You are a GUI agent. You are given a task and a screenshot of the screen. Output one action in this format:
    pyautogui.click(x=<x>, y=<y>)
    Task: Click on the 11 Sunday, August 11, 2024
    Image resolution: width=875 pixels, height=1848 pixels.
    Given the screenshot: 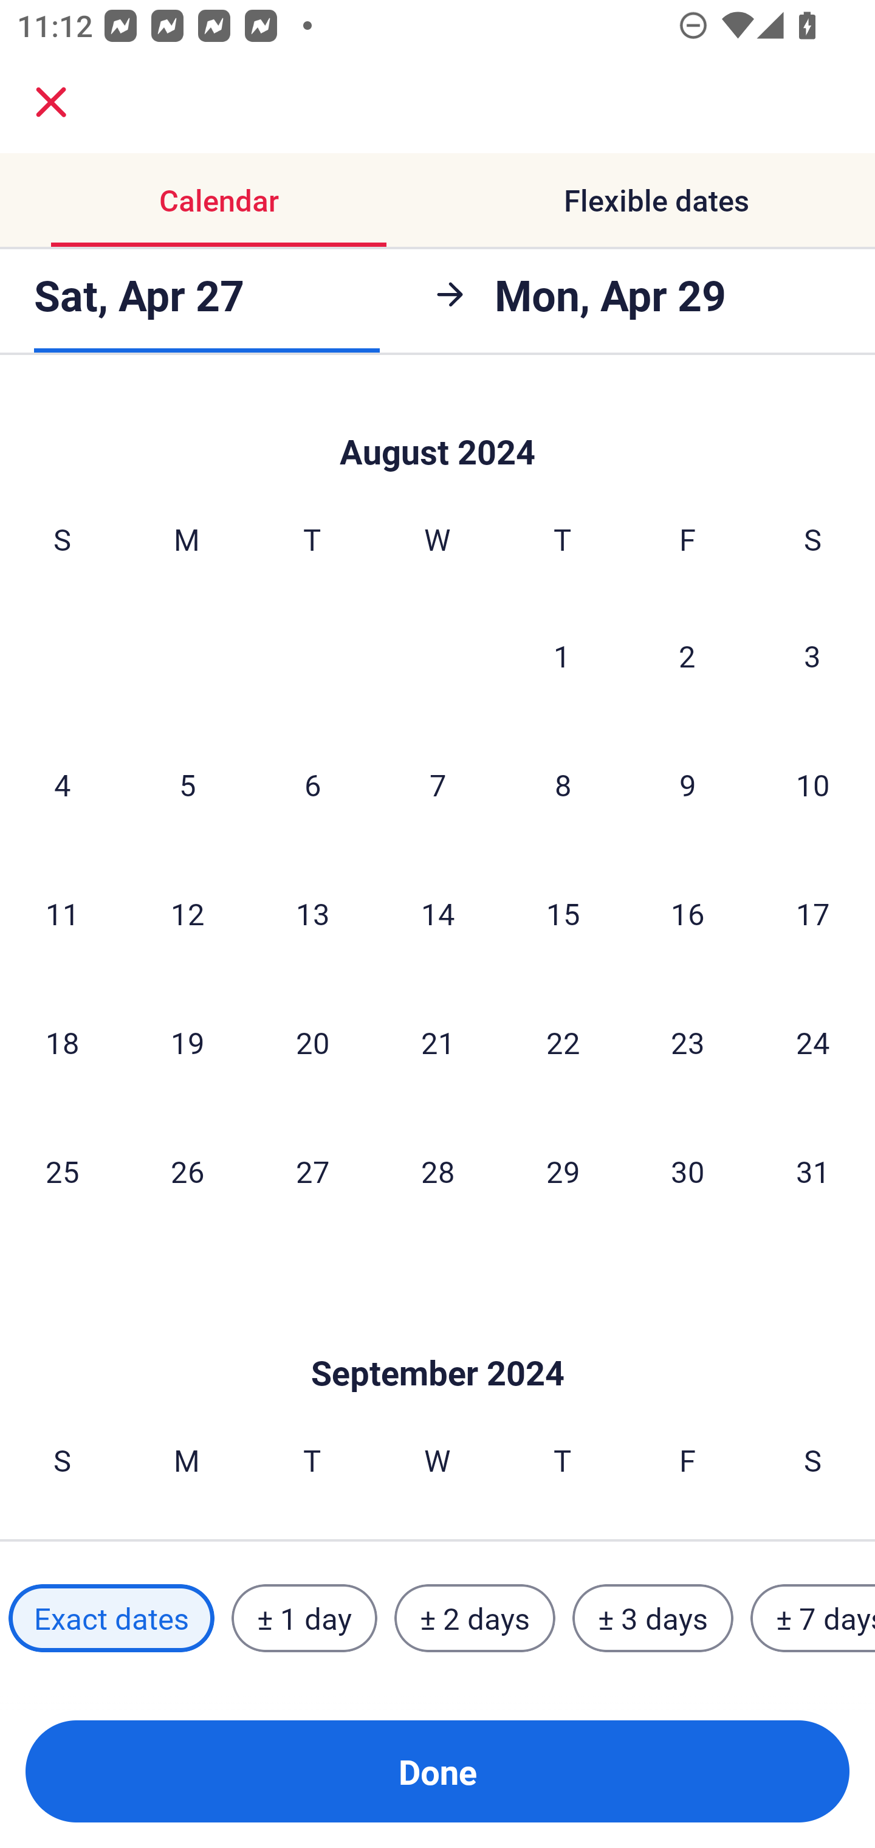 What is the action you would take?
    pyautogui.click(x=62, y=914)
    